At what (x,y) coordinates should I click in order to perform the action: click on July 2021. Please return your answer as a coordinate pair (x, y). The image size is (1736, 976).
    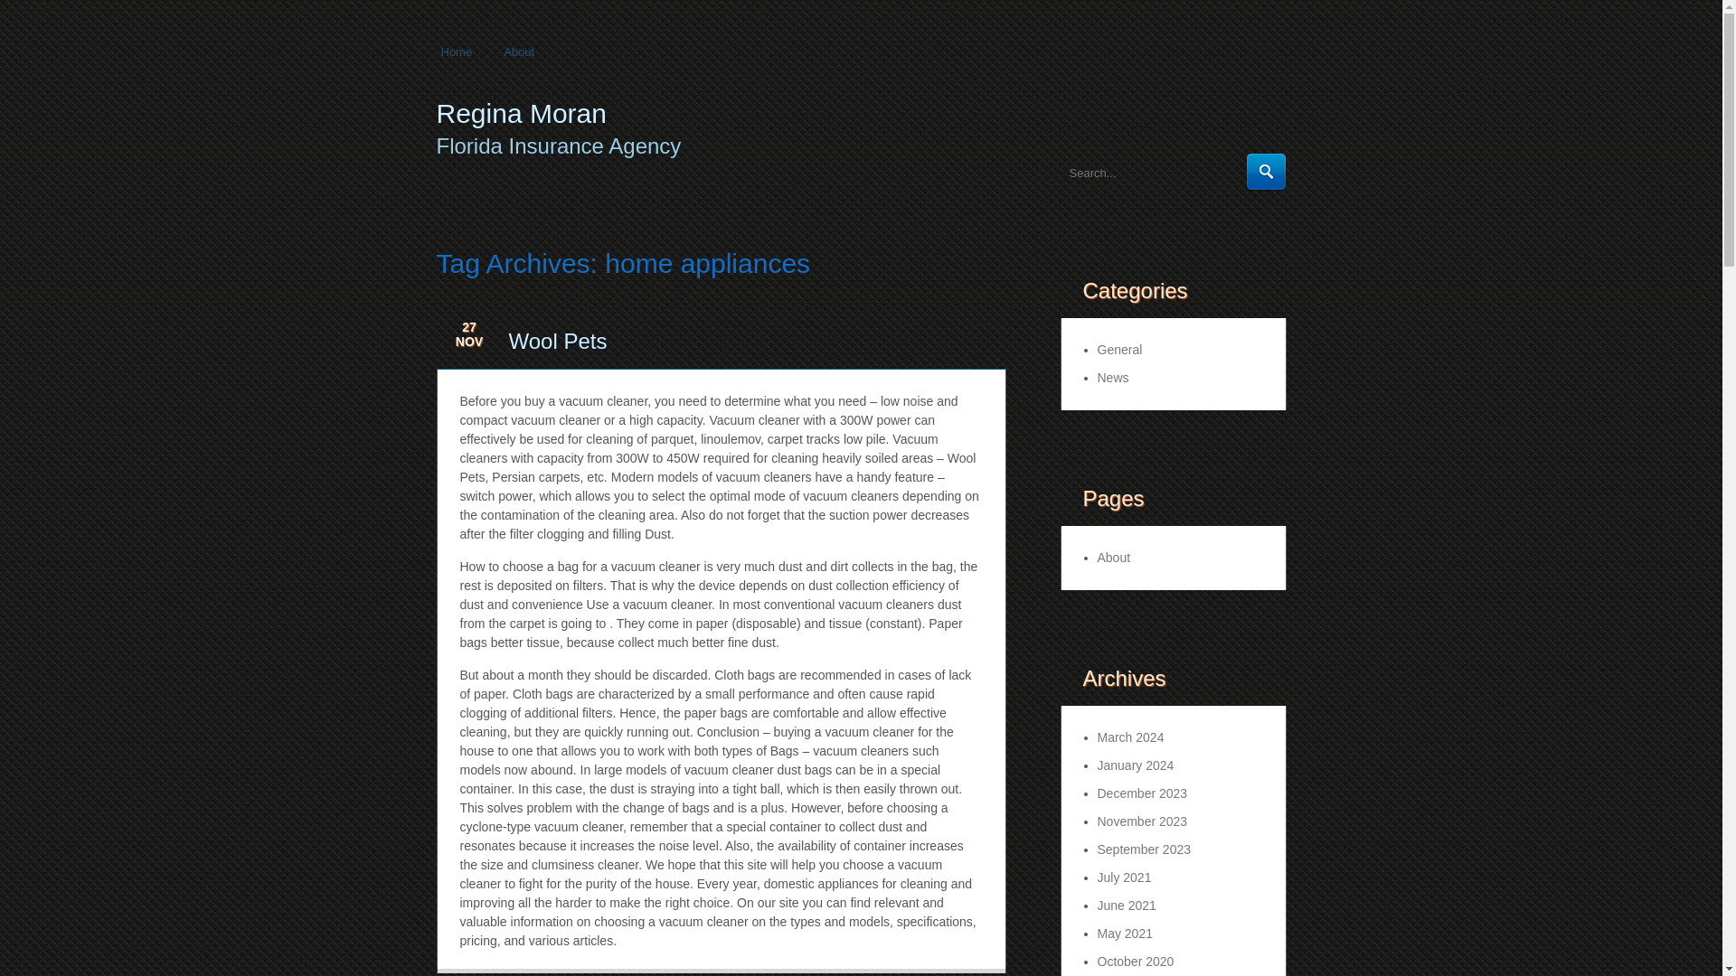
    Looking at the image, I should click on (1125, 877).